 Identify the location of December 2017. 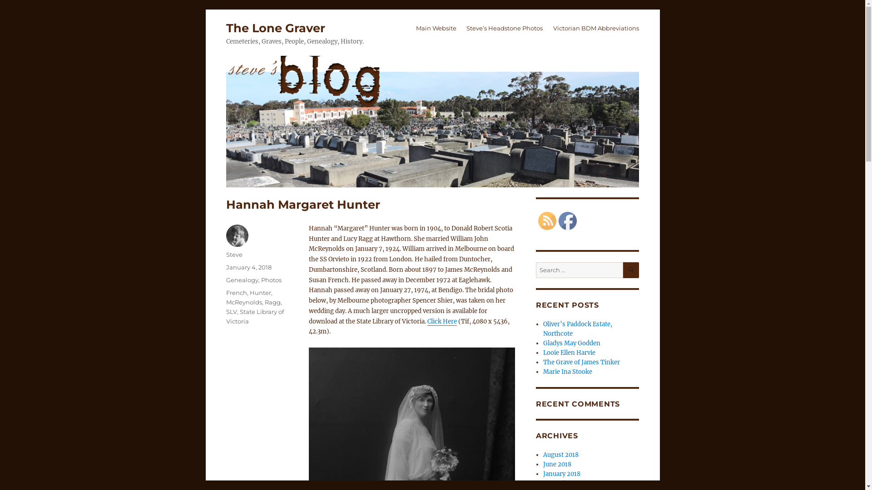
(565, 484).